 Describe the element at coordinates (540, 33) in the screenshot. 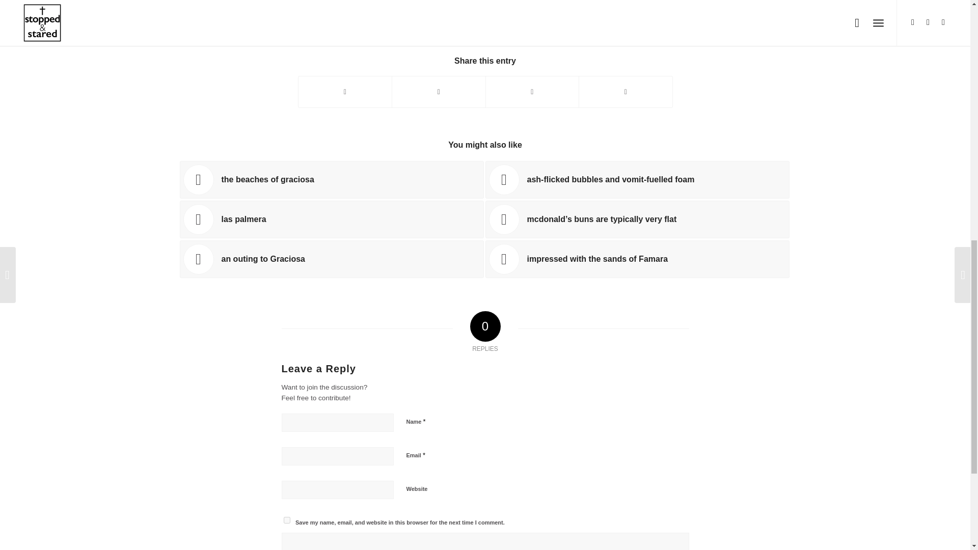

I see `VOLCANO` at that location.